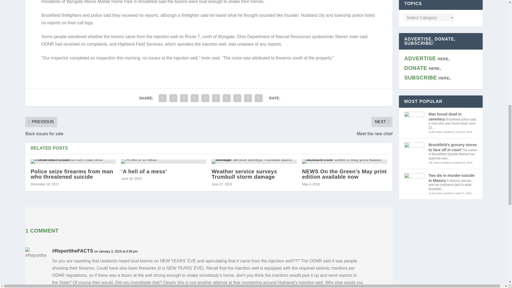 The height and width of the screenshot is (288, 512). Describe the element at coordinates (226, 98) in the screenshot. I see `Share "Did you hear NYE booms?" via Buffer` at that location.